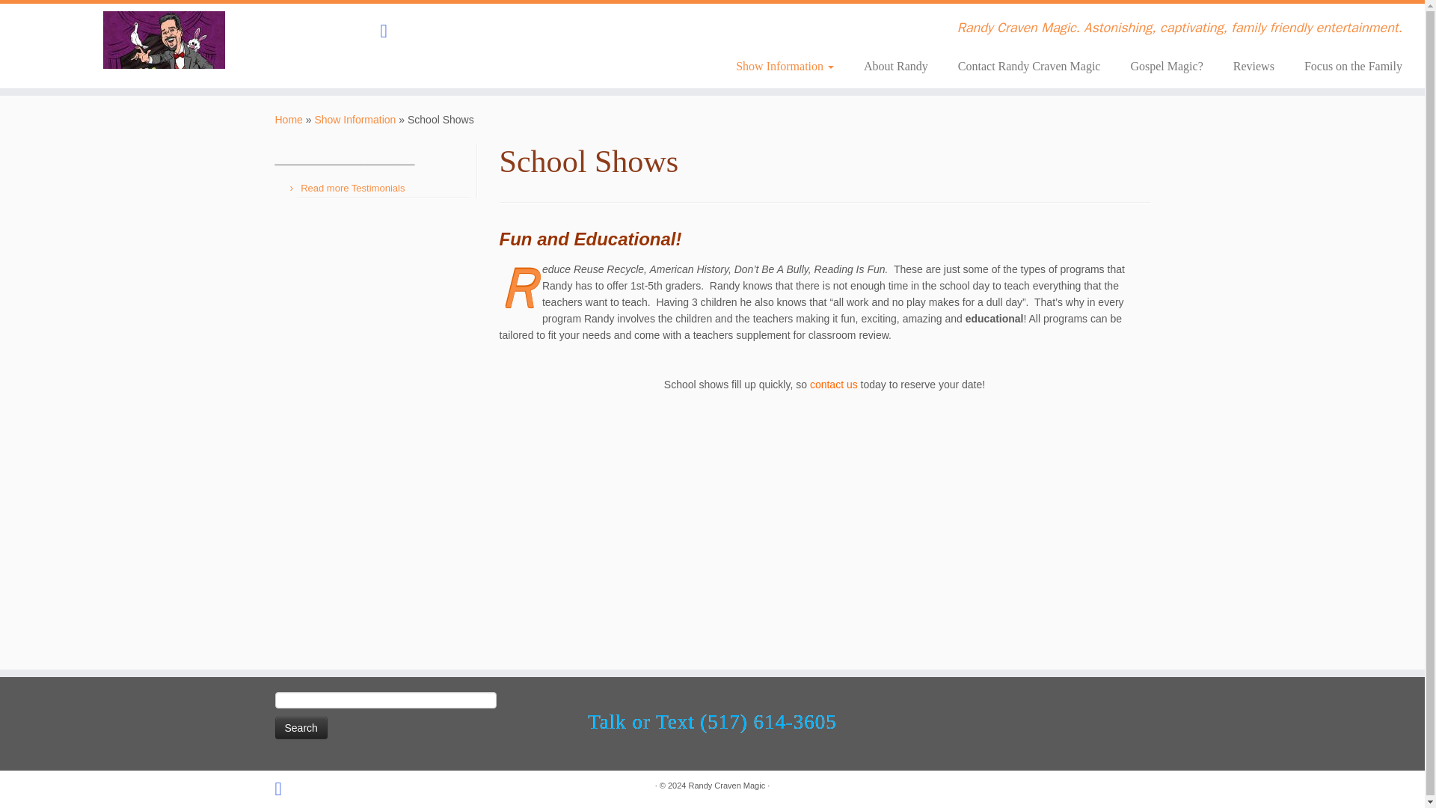  What do you see at coordinates (726, 786) in the screenshot?
I see `Randy Craven Magic` at bounding box center [726, 786].